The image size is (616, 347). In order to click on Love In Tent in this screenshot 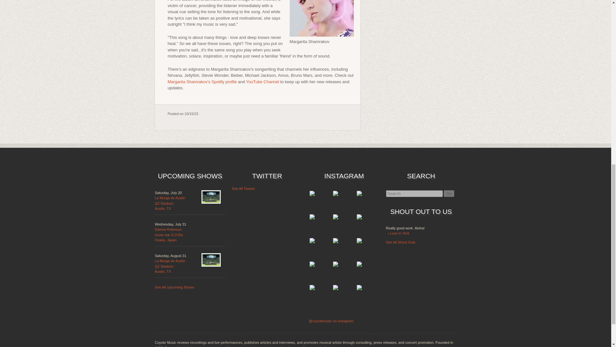, I will do `click(399, 233)`.